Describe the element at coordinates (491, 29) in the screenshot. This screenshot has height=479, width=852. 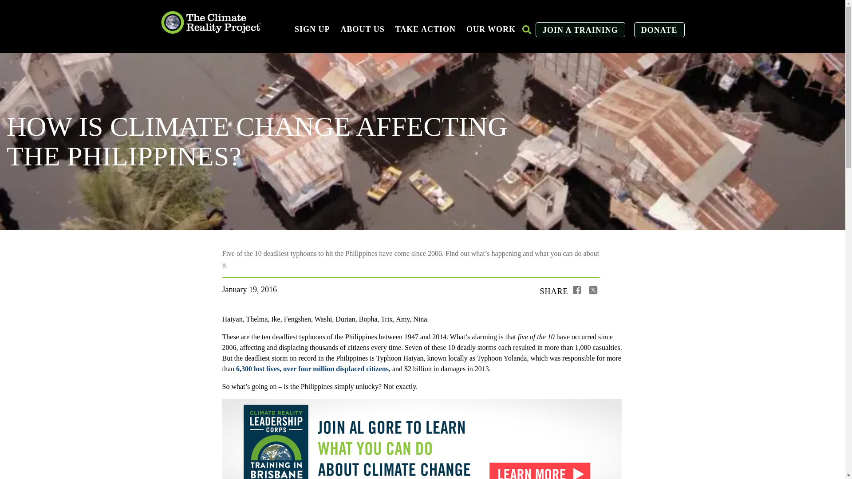
I see `OUR WORK` at that location.